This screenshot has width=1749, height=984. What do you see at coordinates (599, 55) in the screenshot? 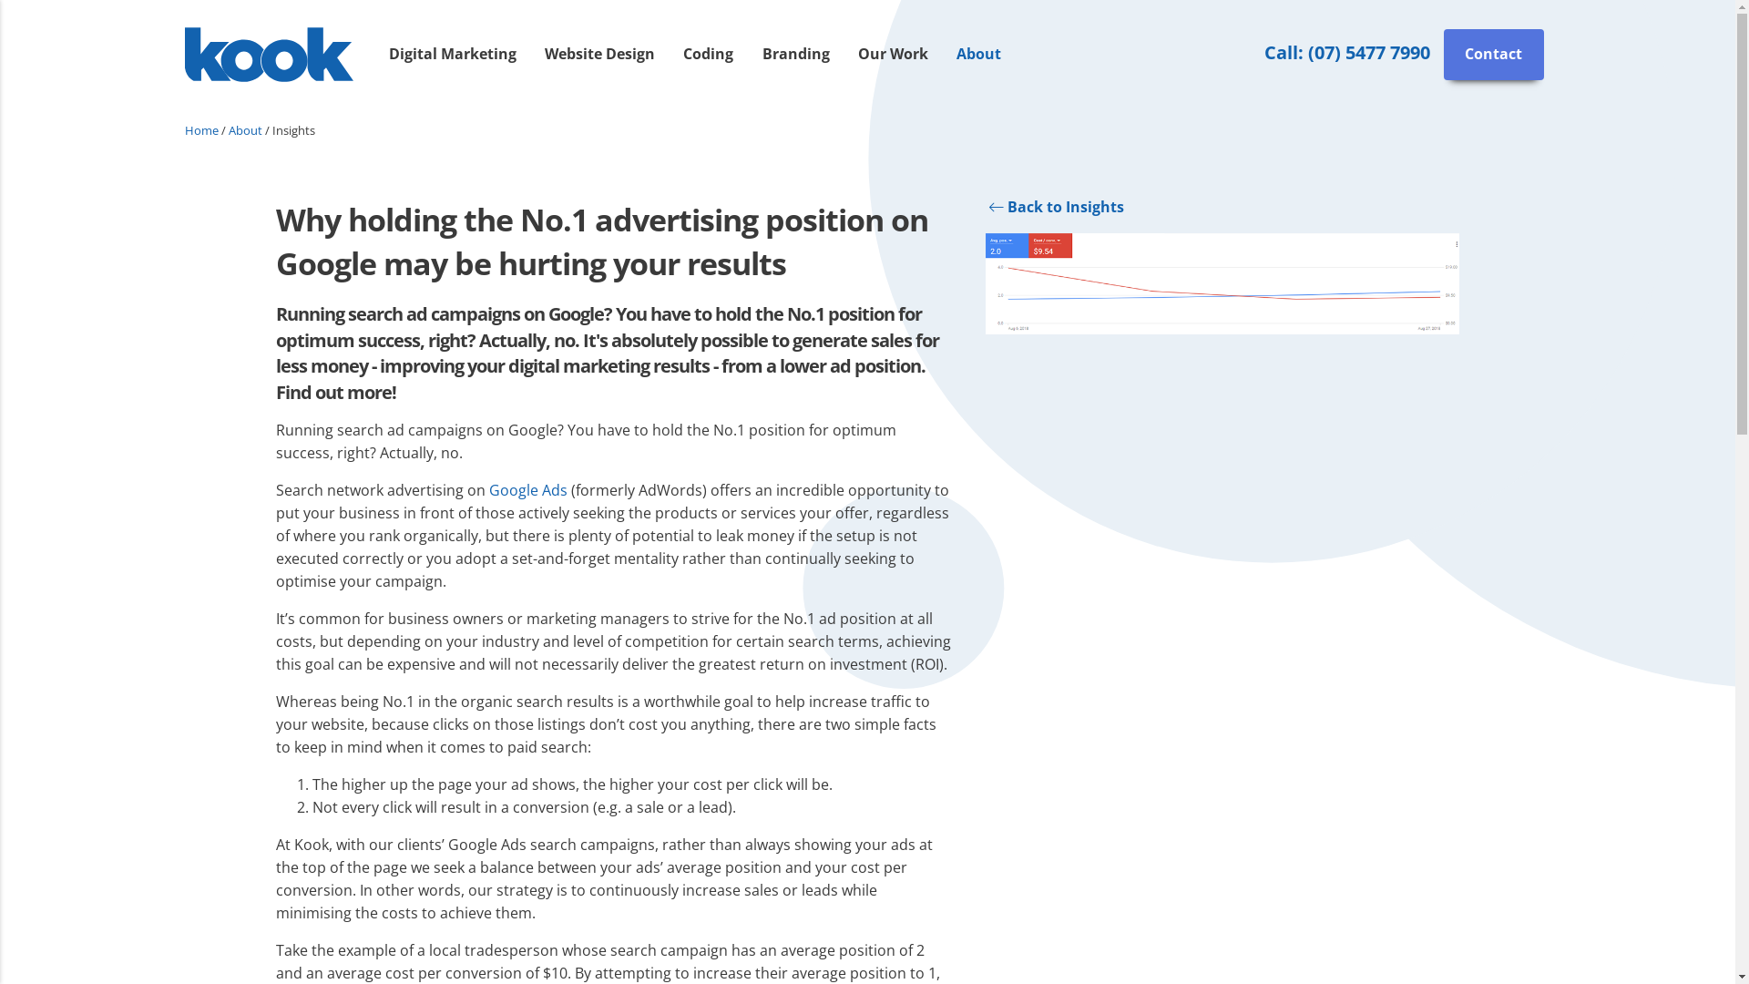
I see `Website Design` at bounding box center [599, 55].